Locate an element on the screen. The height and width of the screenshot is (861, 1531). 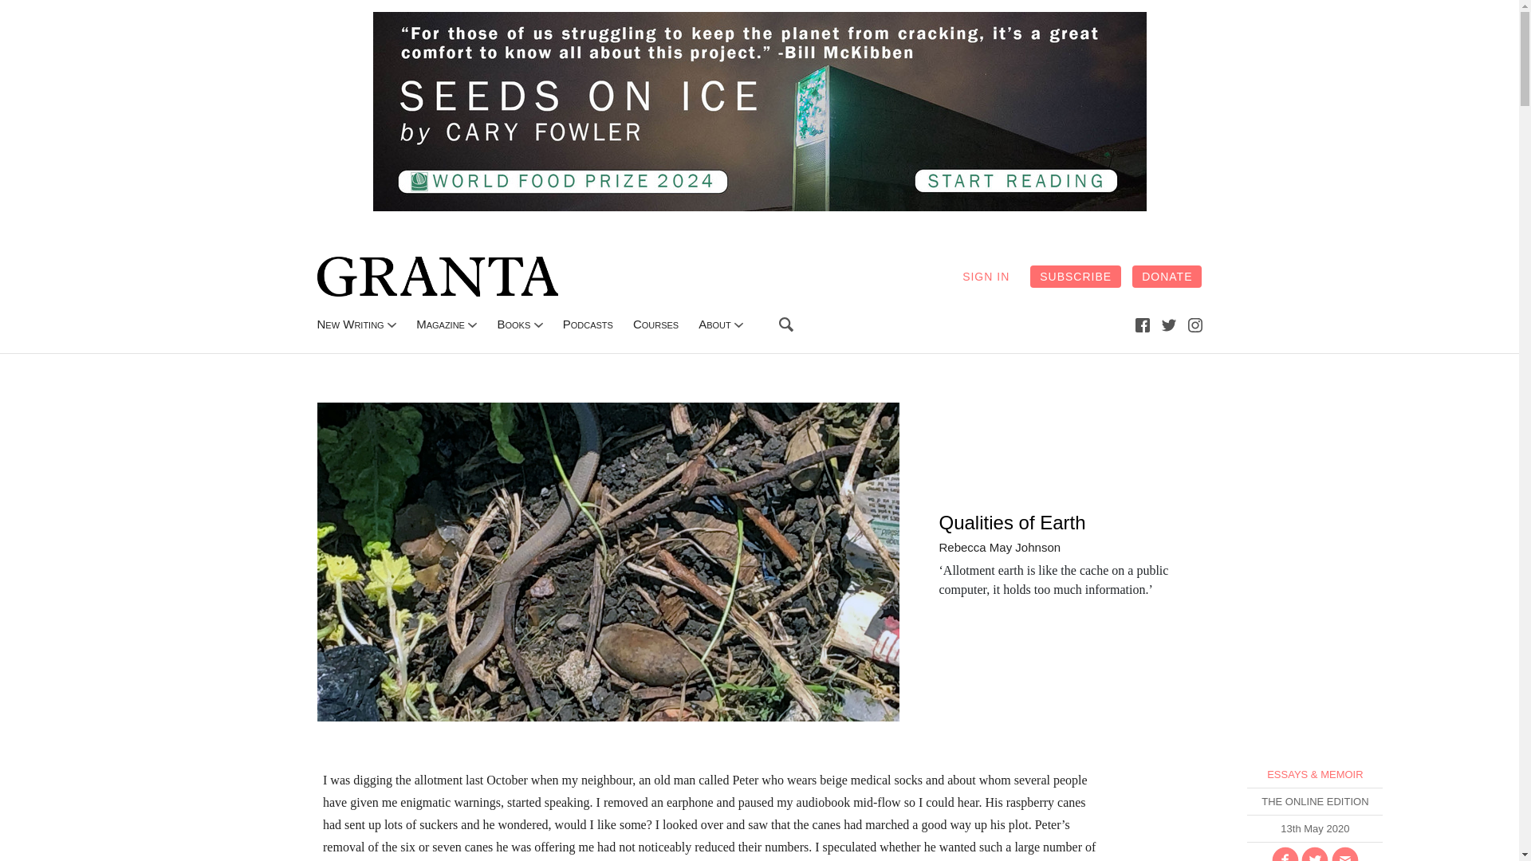
Podcasts is located at coordinates (588, 324).